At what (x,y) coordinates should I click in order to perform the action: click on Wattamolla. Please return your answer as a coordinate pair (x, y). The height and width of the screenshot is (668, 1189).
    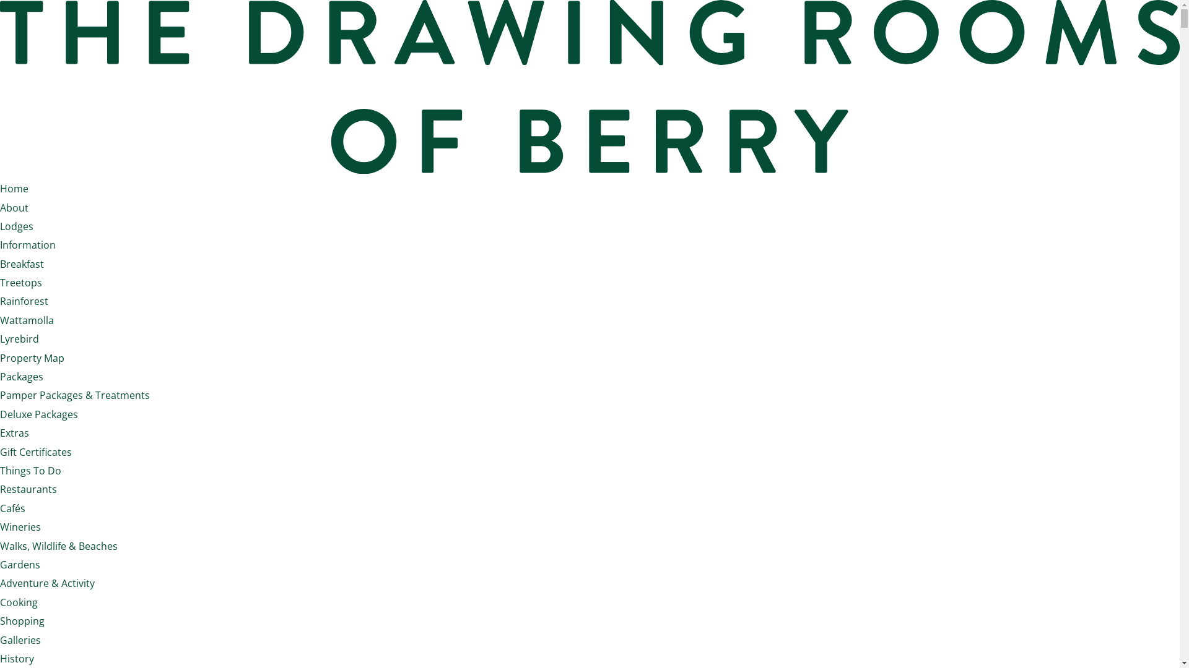
    Looking at the image, I should click on (27, 320).